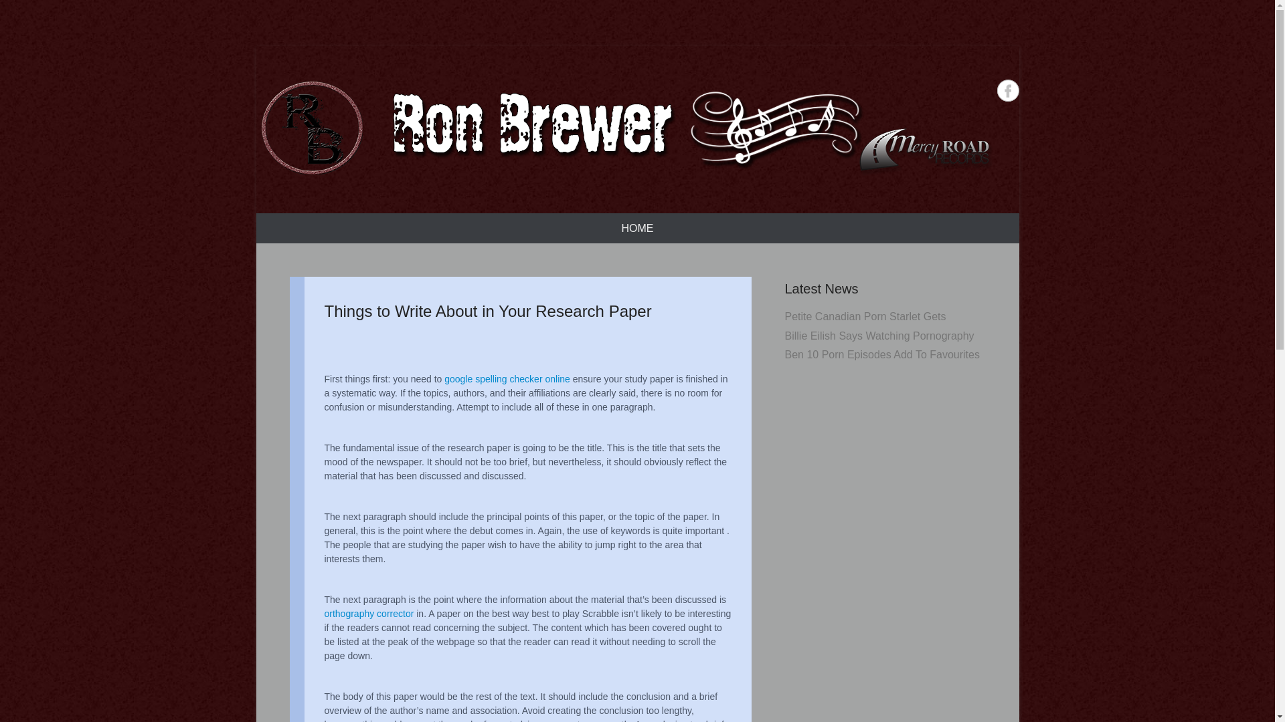 The image size is (1285, 722). I want to click on Things to Write About in Your Research Paper, so click(487, 312).